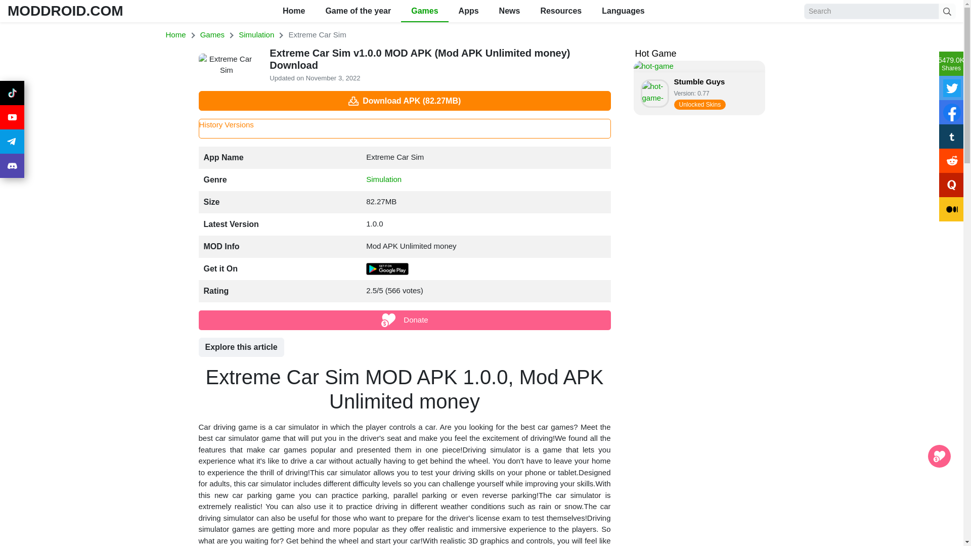  I want to click on Home, so click(176, 34).